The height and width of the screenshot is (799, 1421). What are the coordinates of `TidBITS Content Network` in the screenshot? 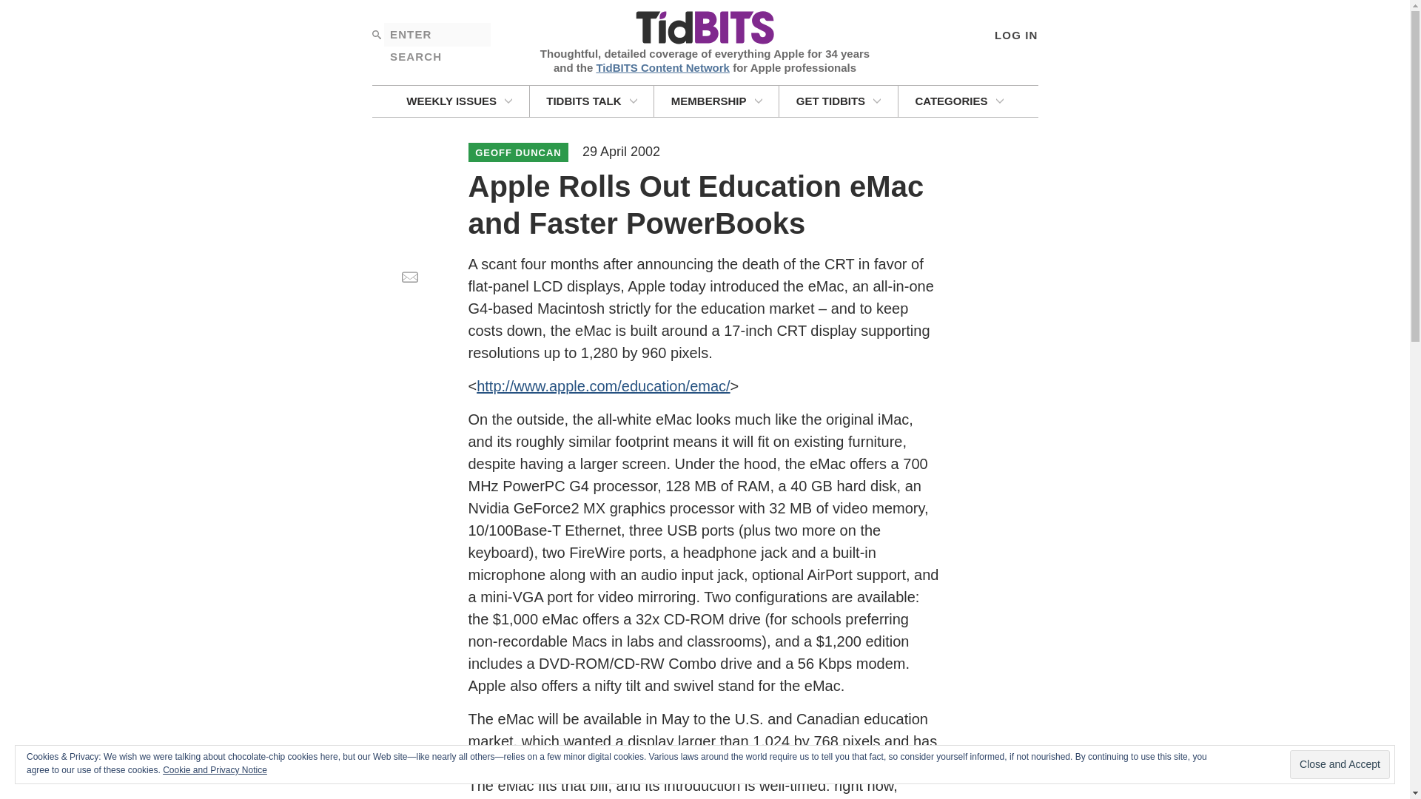 It's located at (662, 67).